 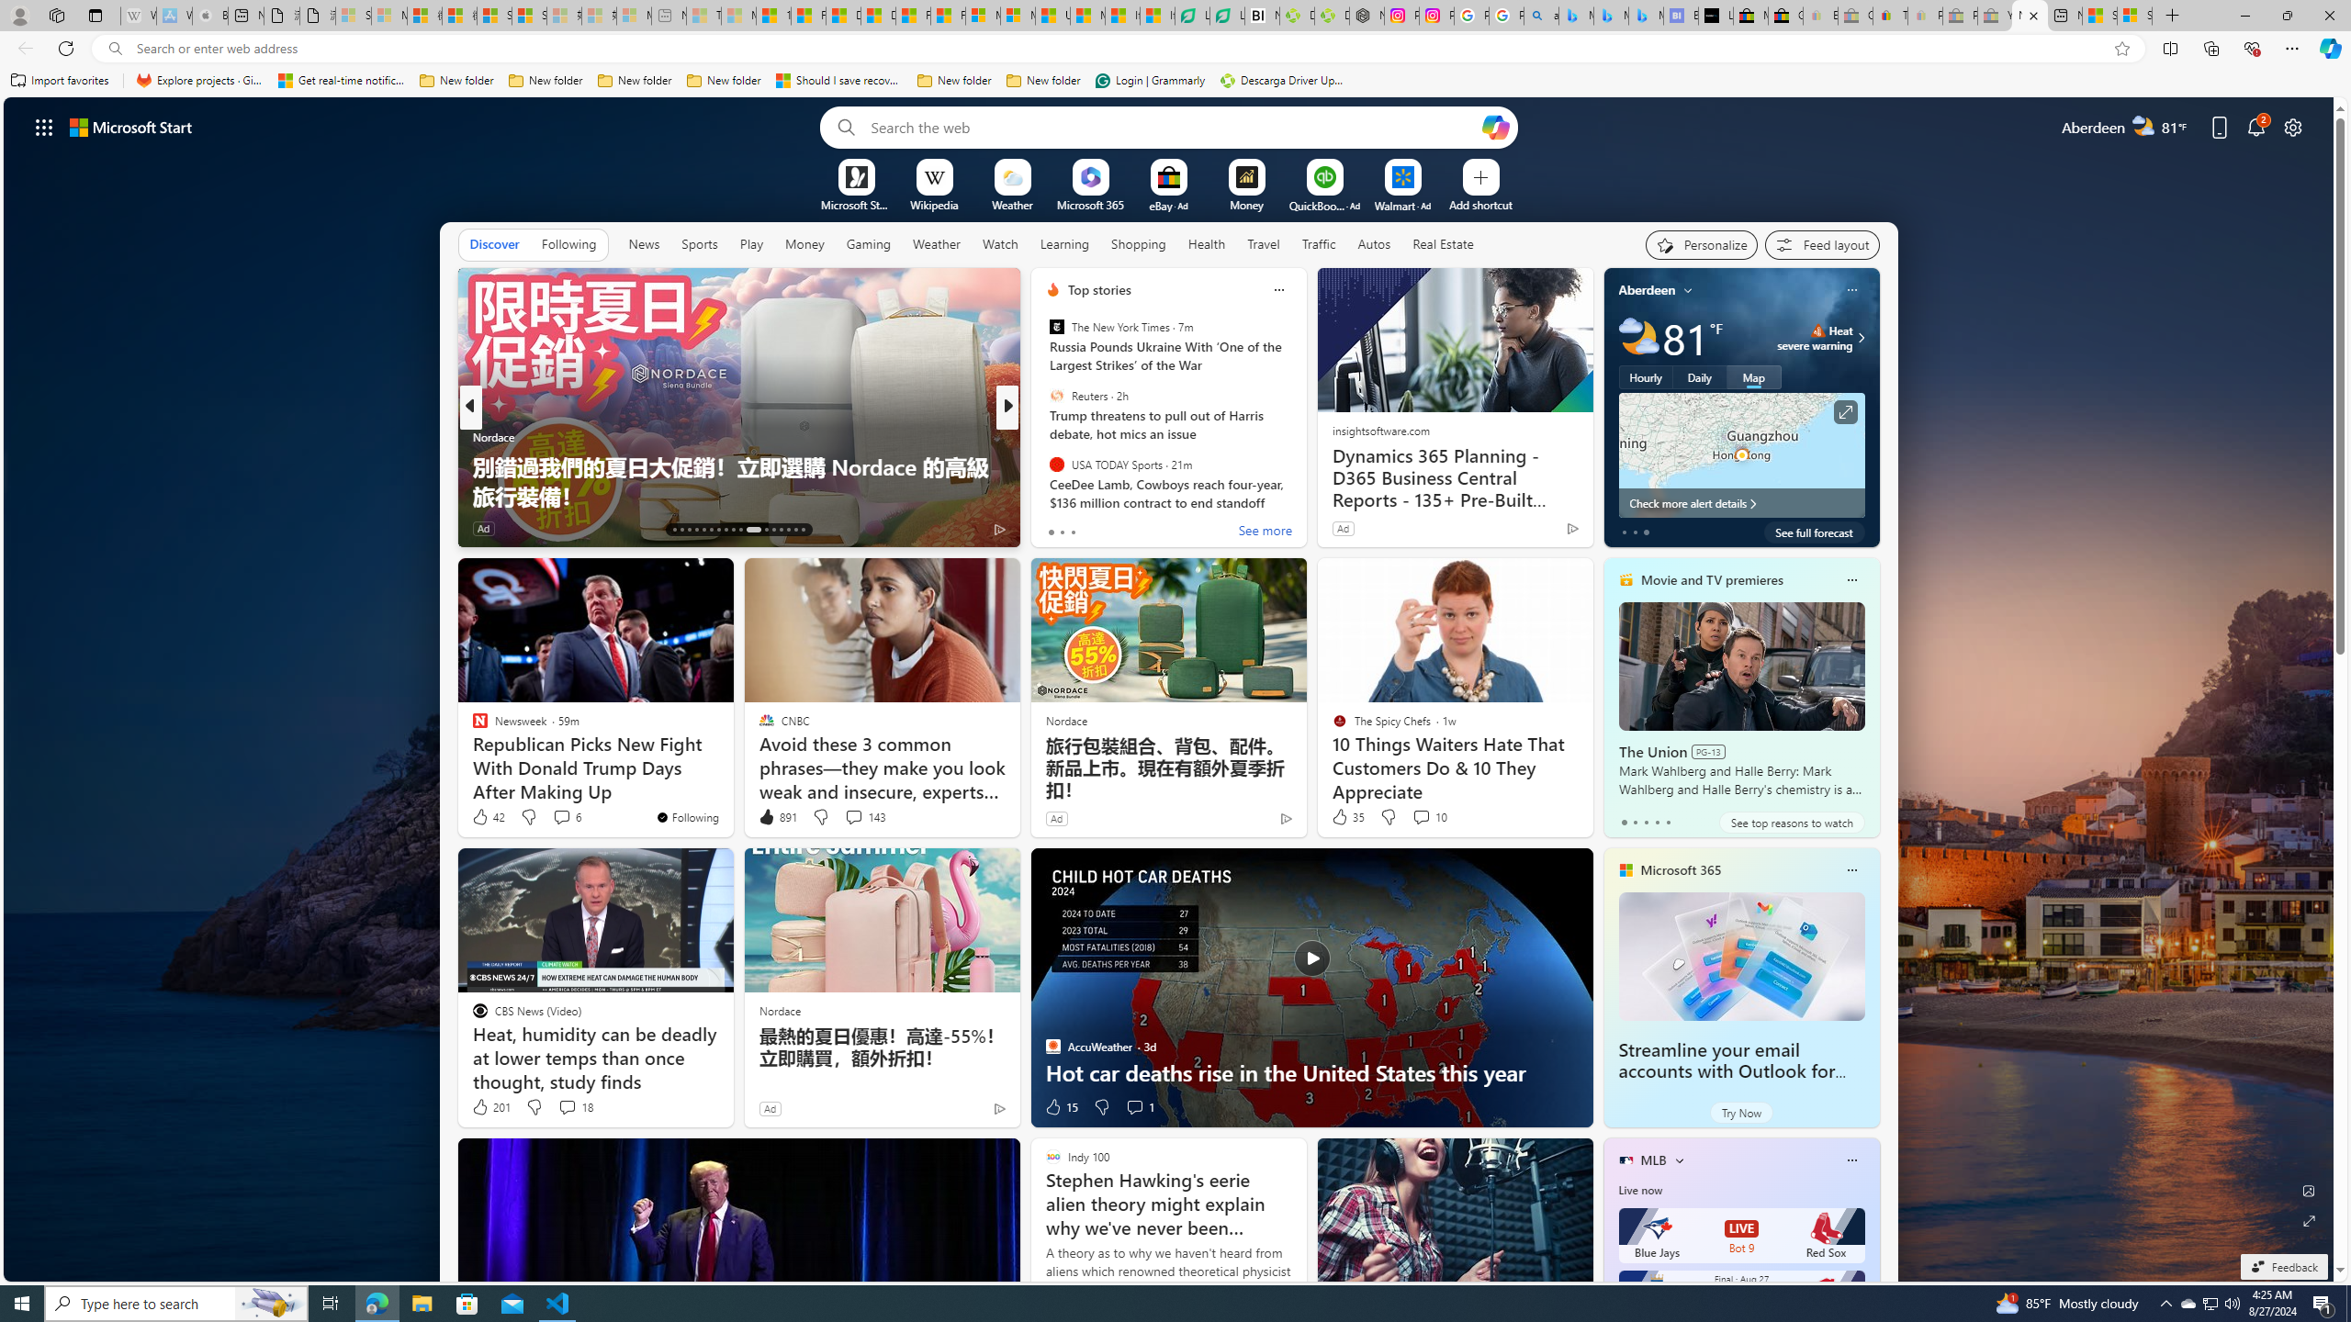 What do you see at coordinates (1379, 430) in the screenshot?
I see `insightsoftware.com` at bounding box center [1379, 430].